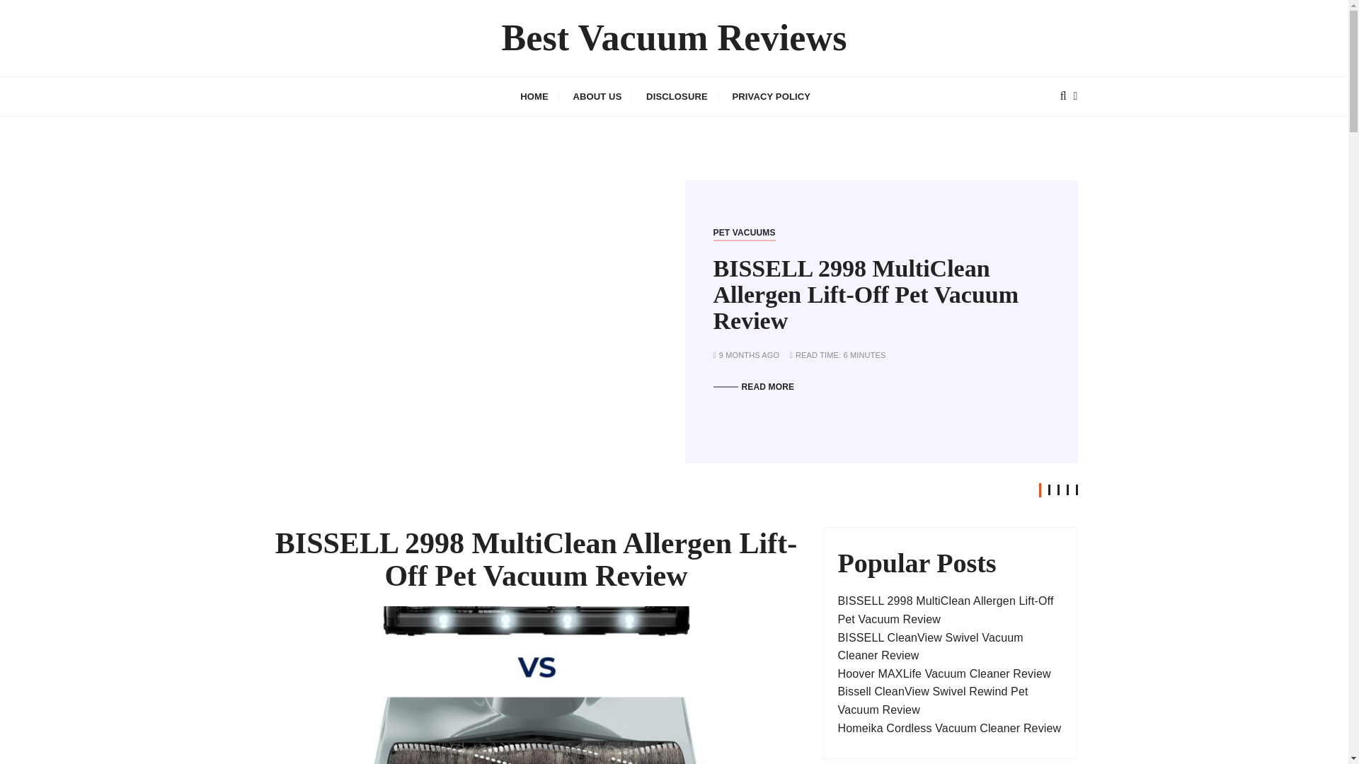 This screenshot has width=1359, height=764. What do you see at coordinates (866, 294) in the screenshot?
I see `BISSELL 2998 MultiClean Allergen Lift-Off Pet Vacuum Review` at bounding box center [866, 294].